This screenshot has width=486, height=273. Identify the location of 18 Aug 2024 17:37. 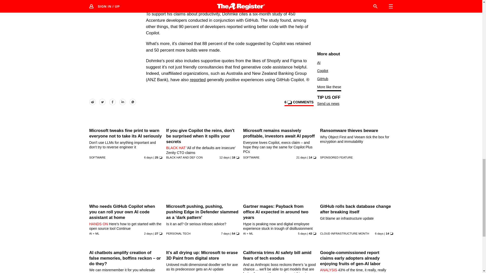
(148, 234).